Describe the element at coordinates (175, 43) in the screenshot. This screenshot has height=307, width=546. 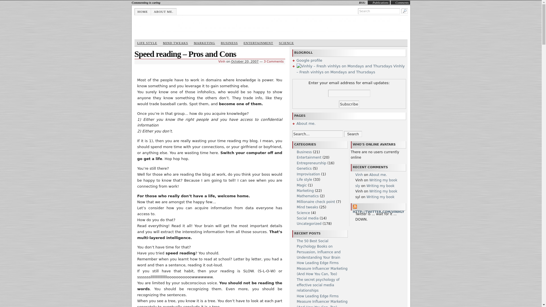
I see `MIND TWEAKS` at that location.